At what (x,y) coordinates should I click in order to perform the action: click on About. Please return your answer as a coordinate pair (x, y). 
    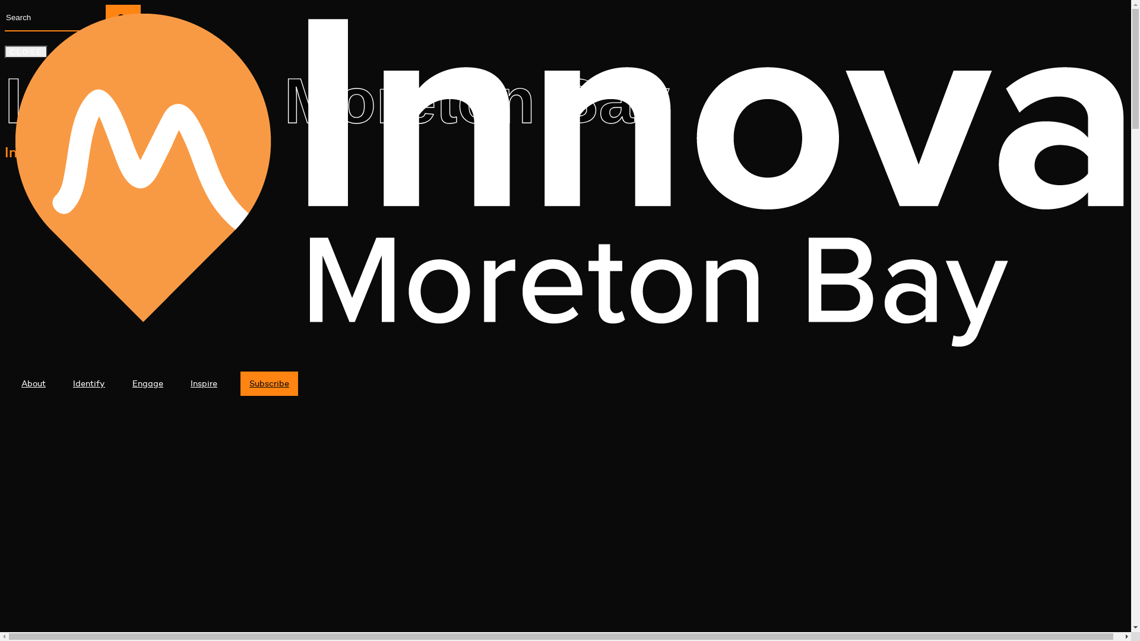
    Looking at the image, I should click on (33, 383).